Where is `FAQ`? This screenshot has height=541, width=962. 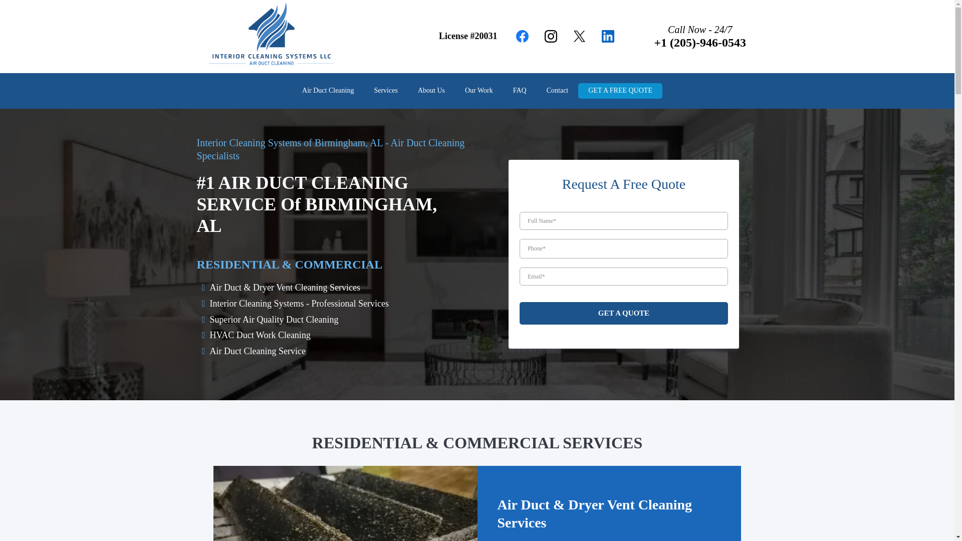
FAQ is located at coordinates (520, 91).